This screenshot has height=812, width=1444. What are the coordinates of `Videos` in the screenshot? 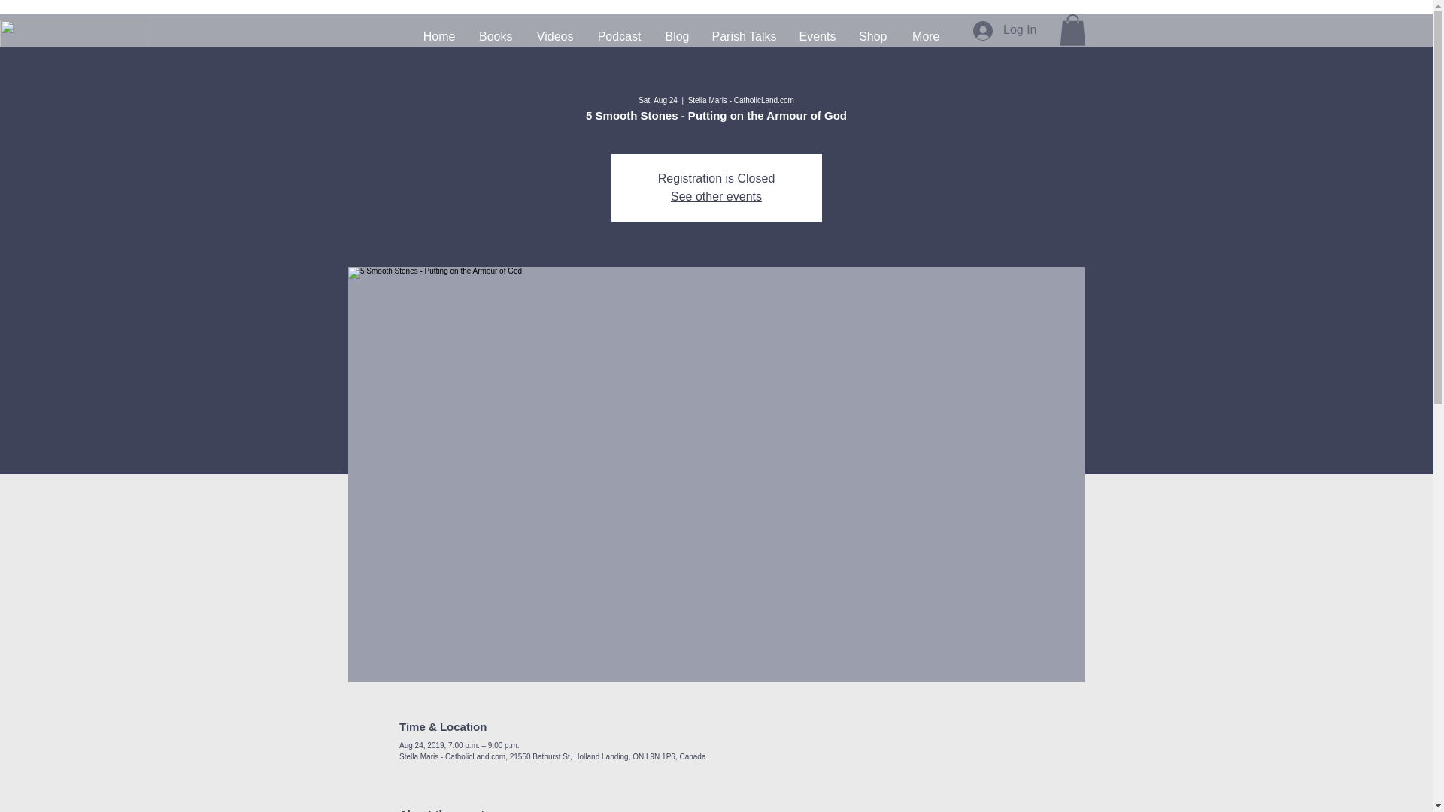 It's located at (554, 36).